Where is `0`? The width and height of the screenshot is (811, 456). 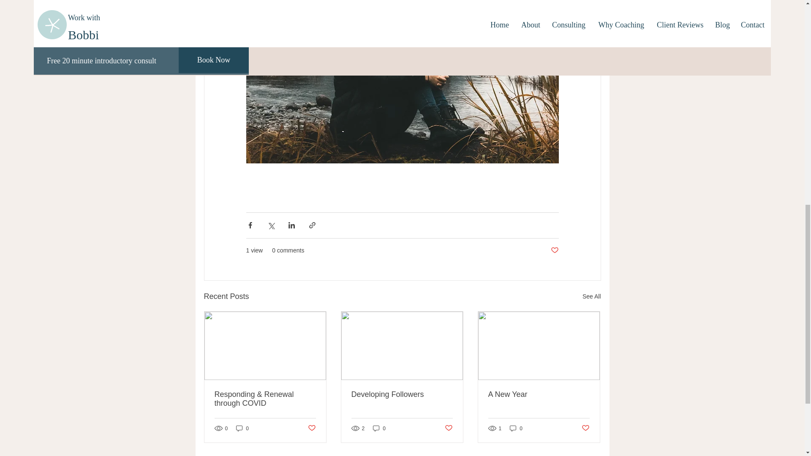
0 is located at coordinates (379, 428).